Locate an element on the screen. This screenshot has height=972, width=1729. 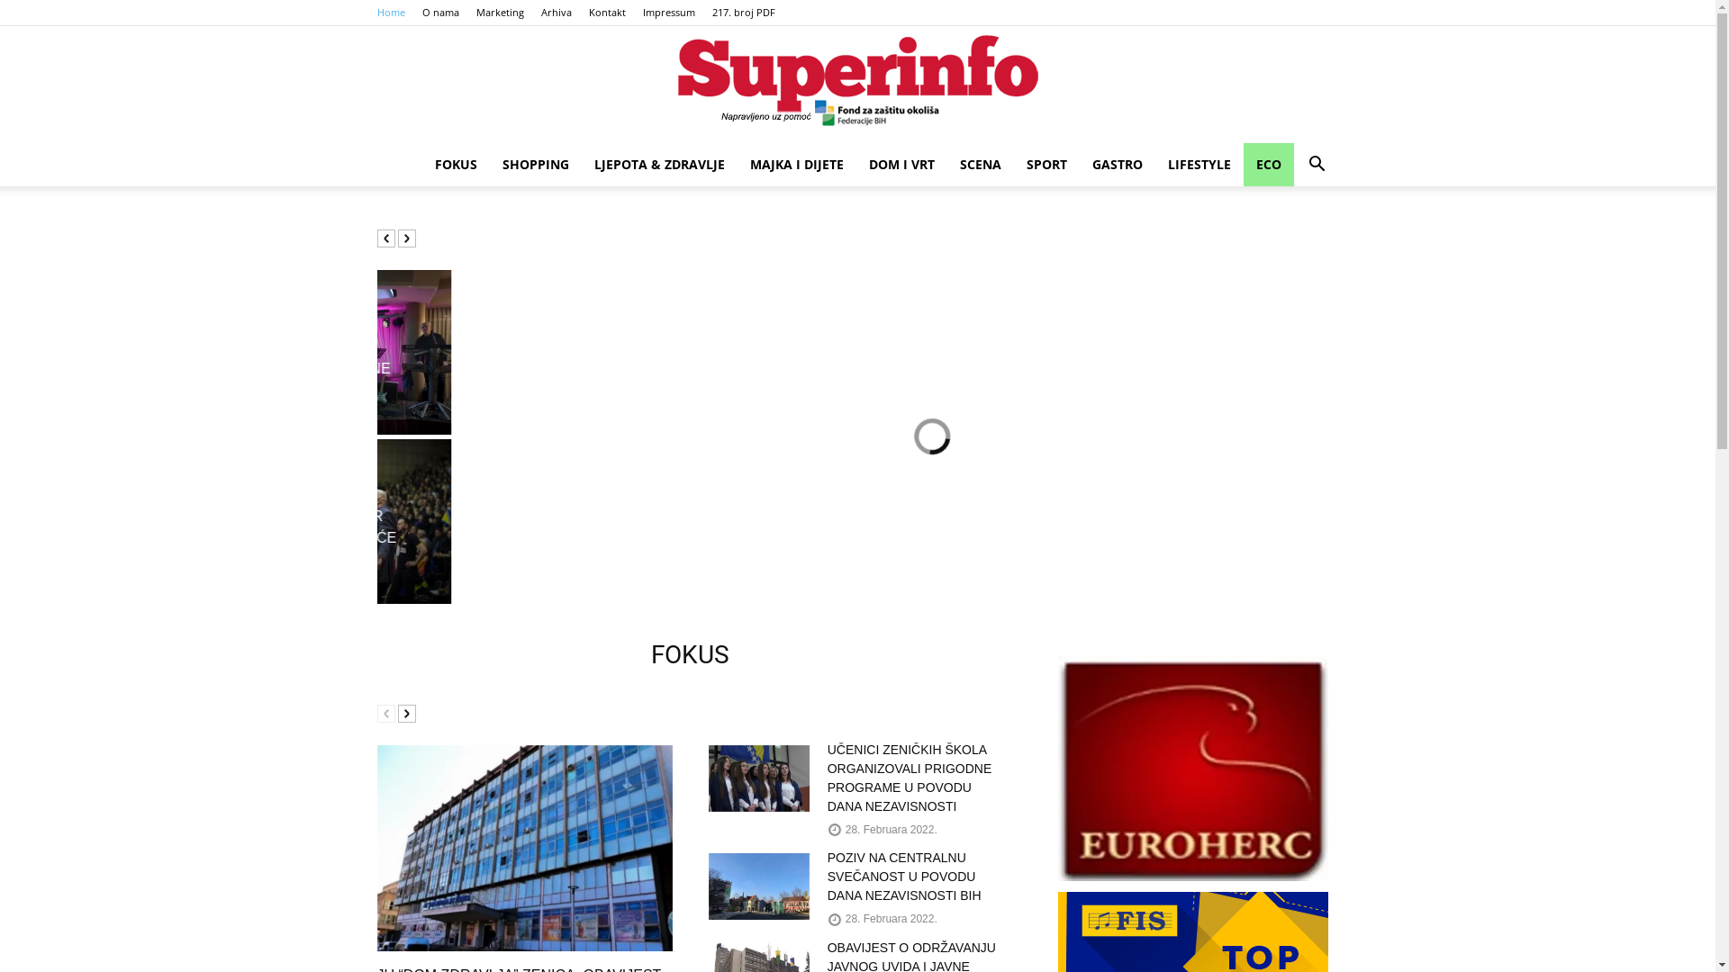
Superinfo is located at coordinates (857, 85).